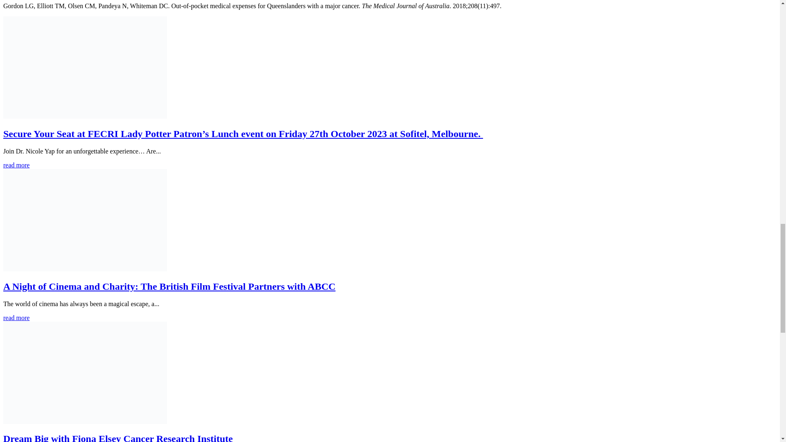 The image size is (786, 442). Describe the element at coordinates (16, 318) in the screenshot. I see `read more` at that location.